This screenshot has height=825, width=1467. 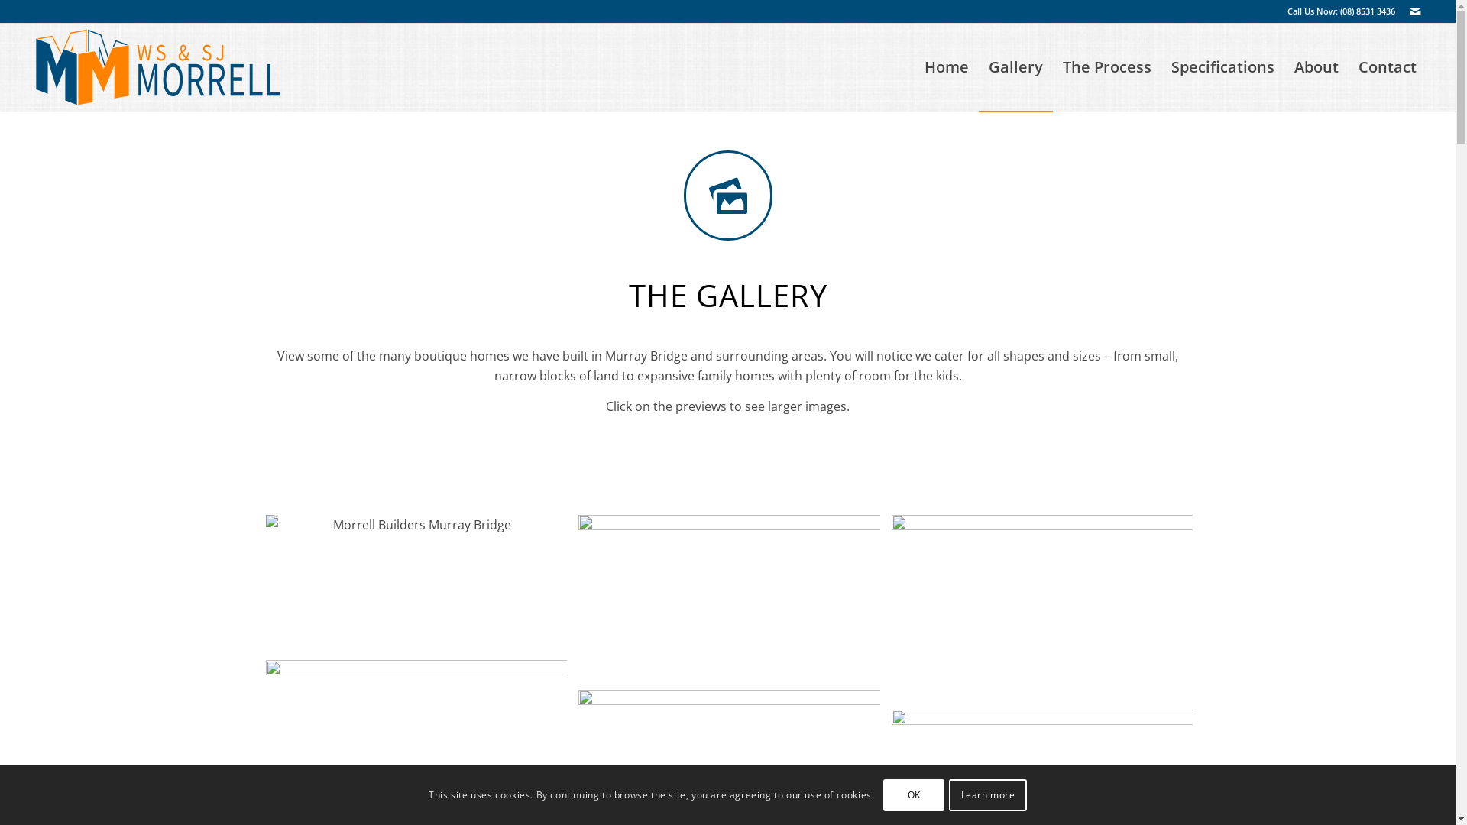 I want to click on Morrell Builders Murray Bridge, so click(x=417, y=582).